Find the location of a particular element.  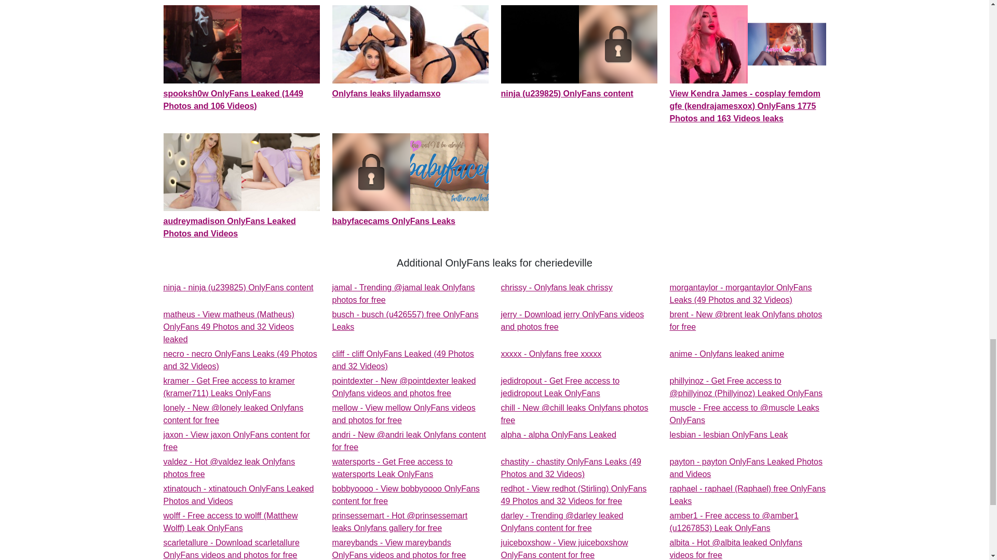

audreymadison OnlyFans Leaked Photos and Videos is located at coordinates (560, 387).